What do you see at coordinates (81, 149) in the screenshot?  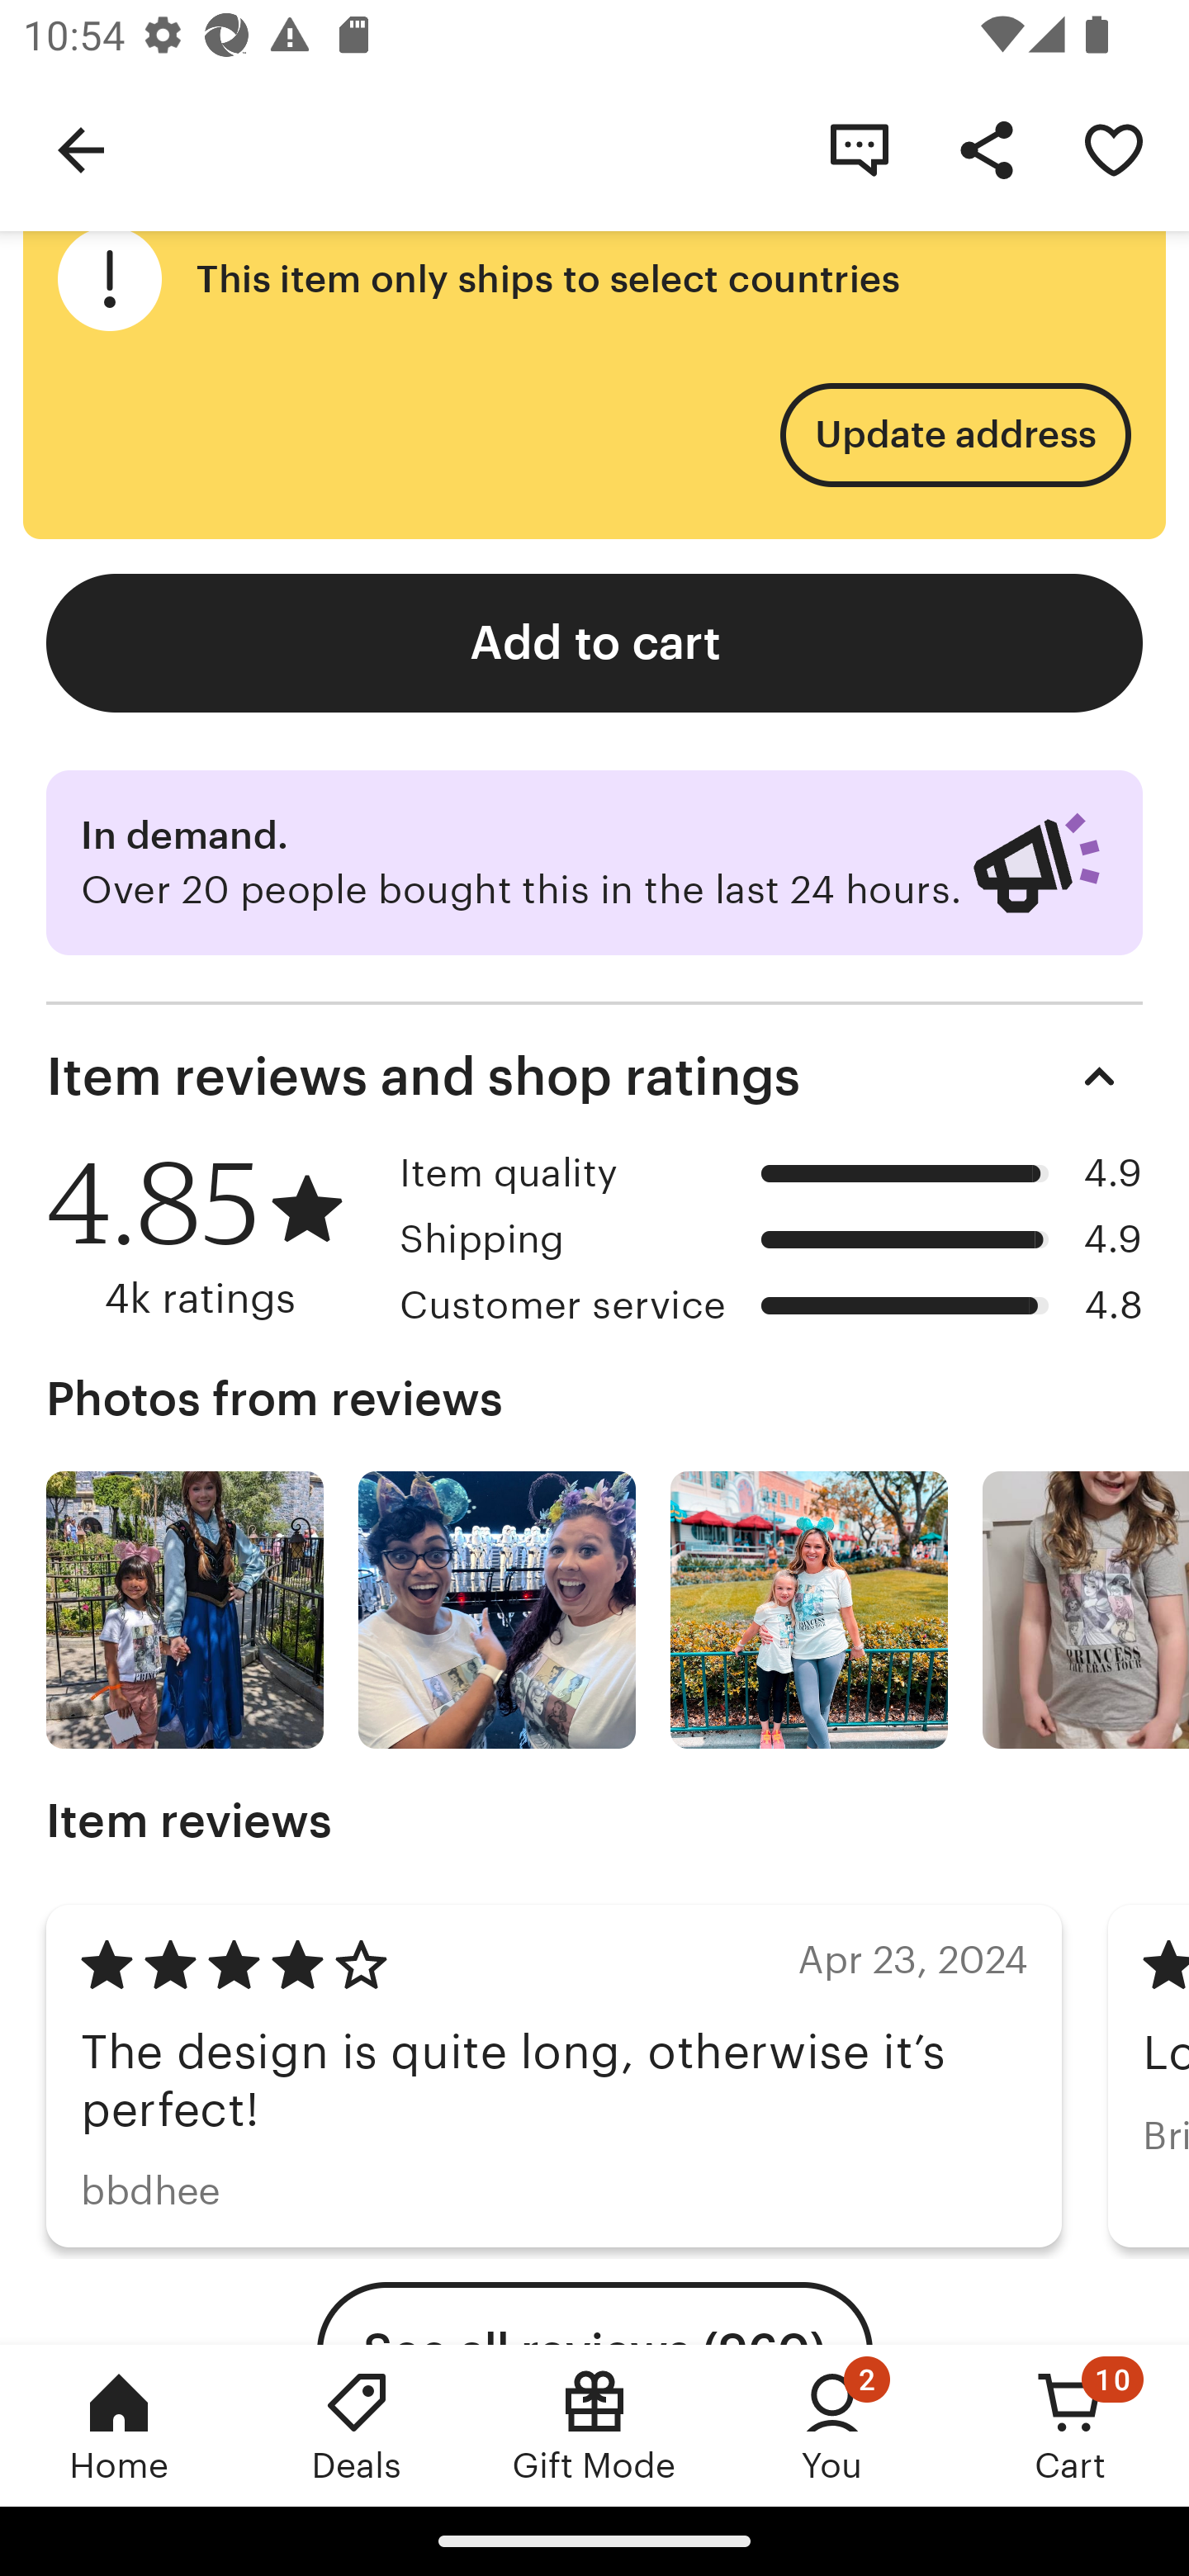 I see `Navigate up` at bounding box center [81, 149].